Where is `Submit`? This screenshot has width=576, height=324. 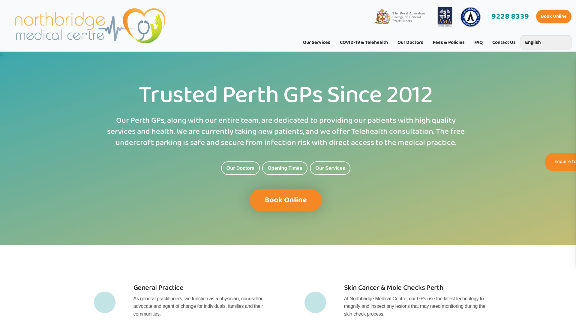 Submit is located at coordinates (343, 232).